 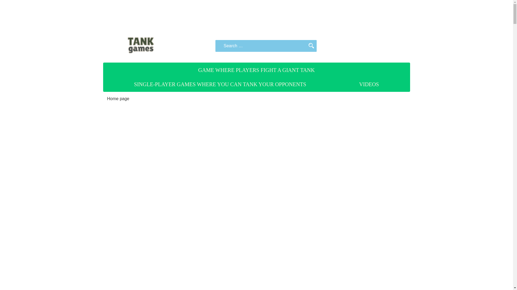 I want to click on GAME WHERE PLAYERS FIGHT A GIANT TANK, so click(x=256, y=70).